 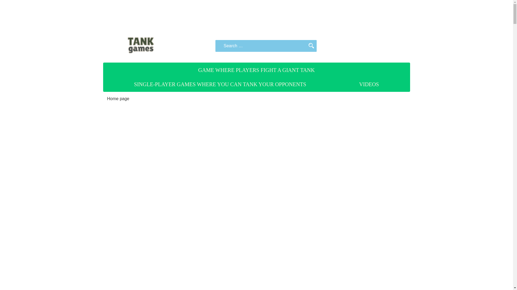 I want to click on GAME WHERE PLAYERS FIGHT A GIANT TANK, so click(x=256, y=70).